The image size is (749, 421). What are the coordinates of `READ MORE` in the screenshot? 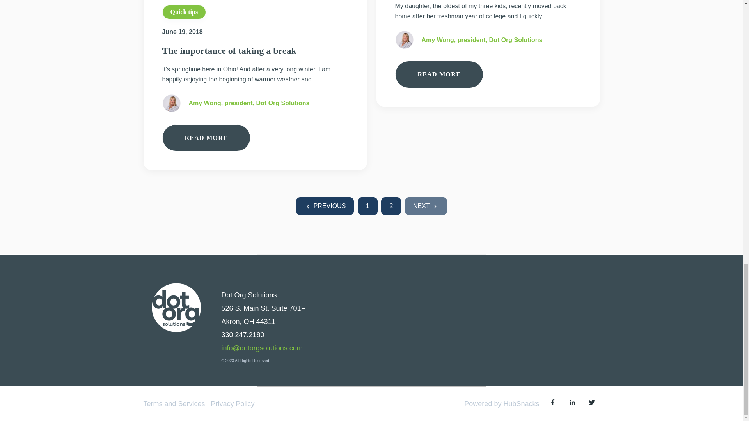 It's located at (207, 138).